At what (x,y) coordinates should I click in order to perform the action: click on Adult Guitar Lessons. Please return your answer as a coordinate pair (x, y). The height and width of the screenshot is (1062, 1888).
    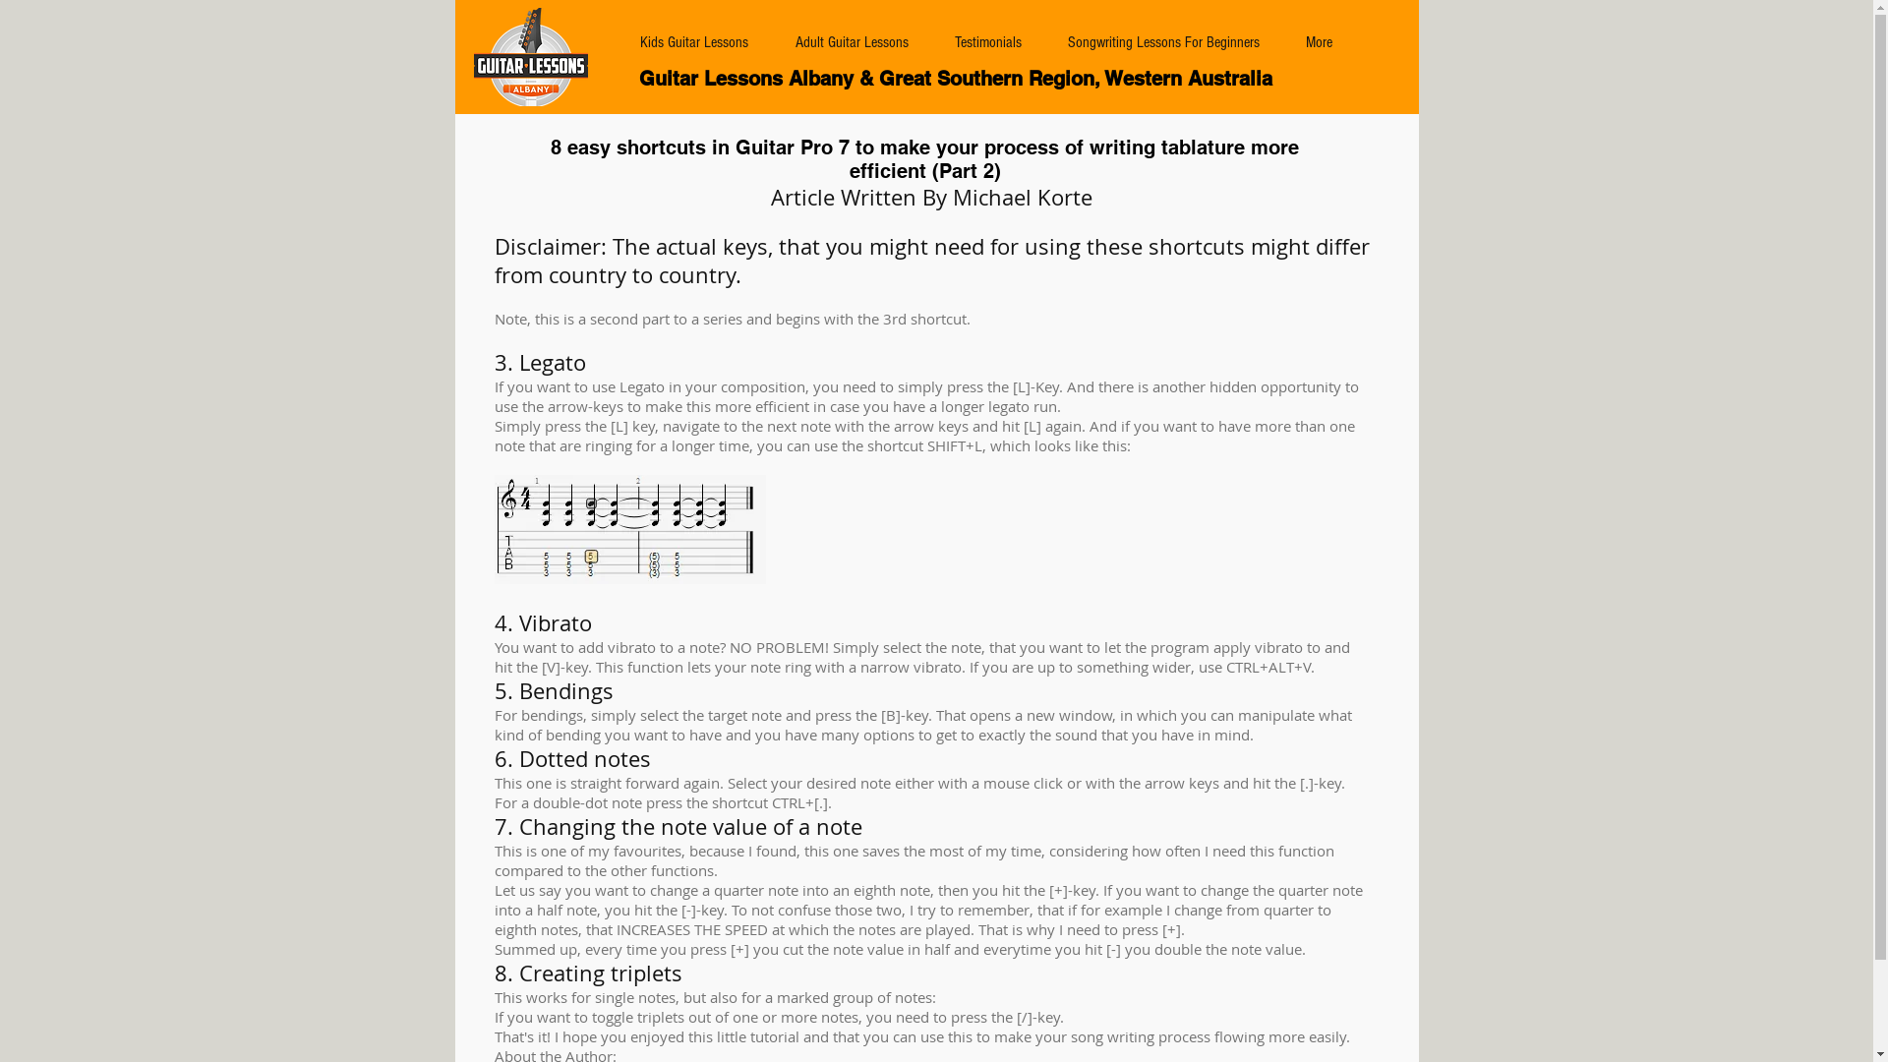
    Looking at the image, I should click on (852, 42).